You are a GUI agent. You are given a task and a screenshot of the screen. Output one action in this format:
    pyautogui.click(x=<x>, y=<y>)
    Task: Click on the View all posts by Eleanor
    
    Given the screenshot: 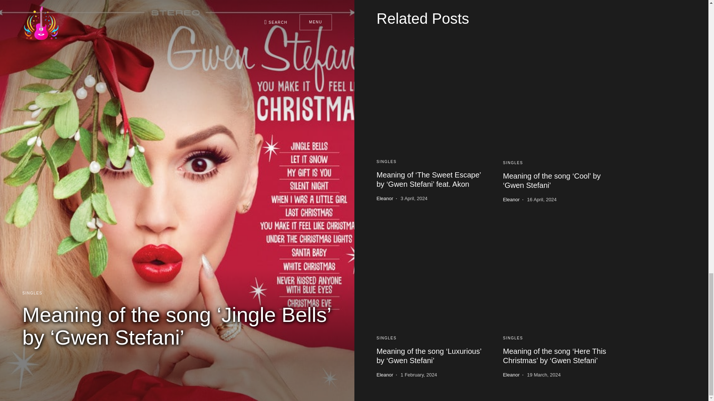 What is the action you would take?
    pyautogui.click(x=511, y=375)
    